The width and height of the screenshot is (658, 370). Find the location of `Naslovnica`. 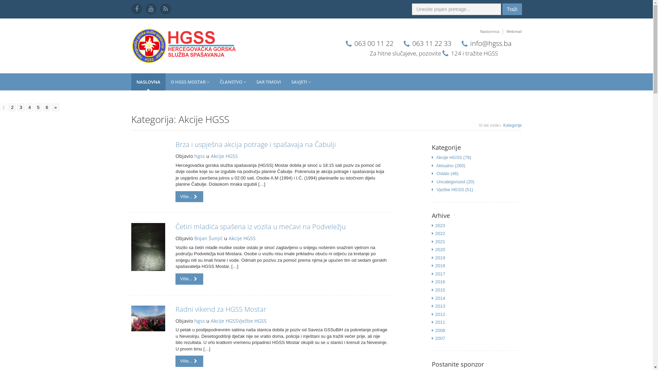

Naslovnica is located at coordinates (489, 32).